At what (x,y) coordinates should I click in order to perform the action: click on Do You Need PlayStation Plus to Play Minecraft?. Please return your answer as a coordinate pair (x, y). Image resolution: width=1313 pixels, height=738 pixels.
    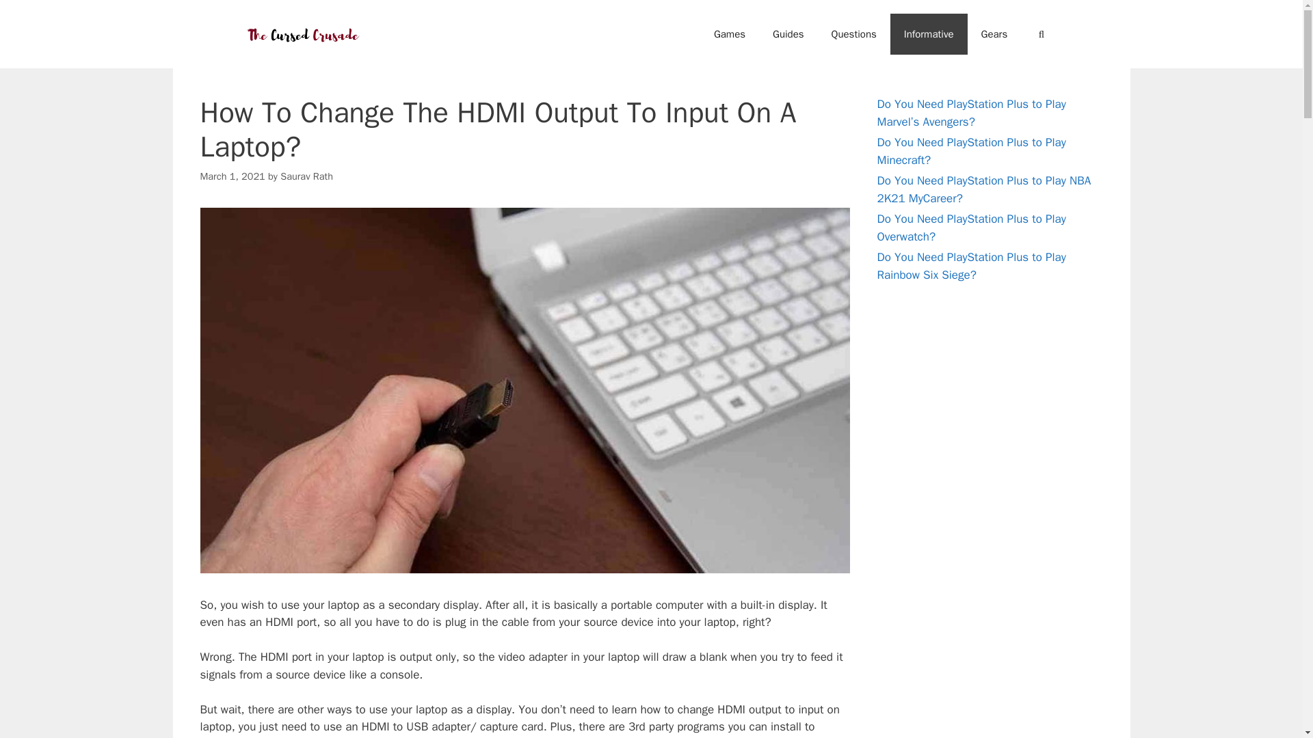
    Looking at the image, I should click on (971, 151).